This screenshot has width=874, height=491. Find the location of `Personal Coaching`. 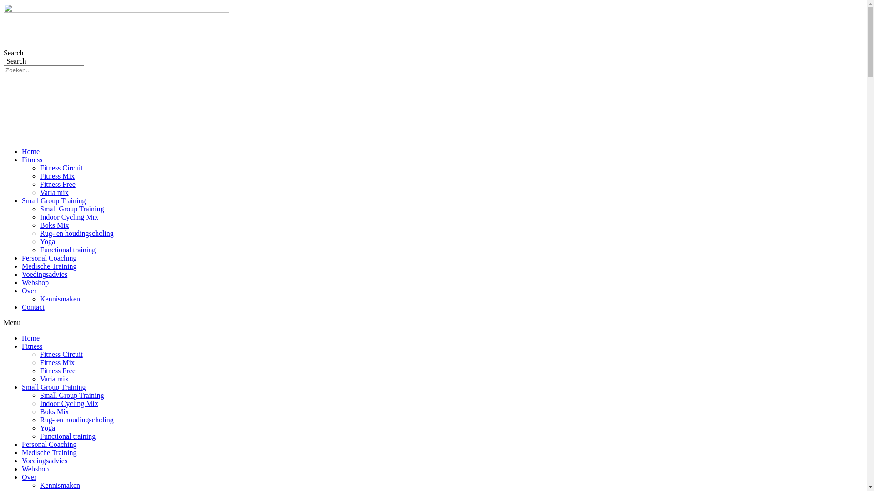

Personal Coaching is located at coordinates (49, 258).